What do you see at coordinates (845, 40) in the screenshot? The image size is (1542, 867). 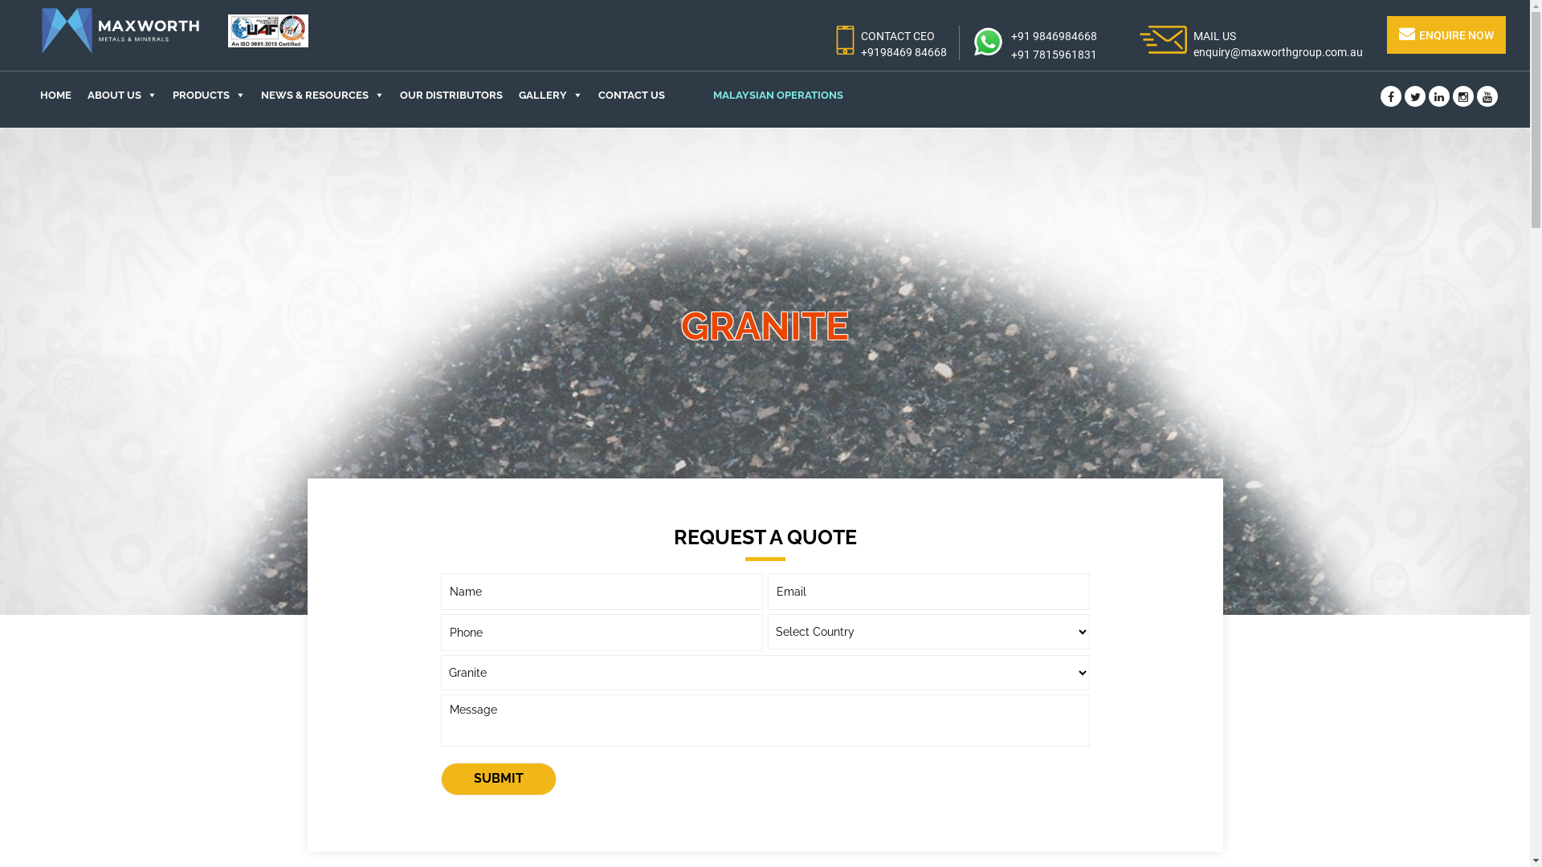 I see `Contact CEO` at bounding box center [845, 40].